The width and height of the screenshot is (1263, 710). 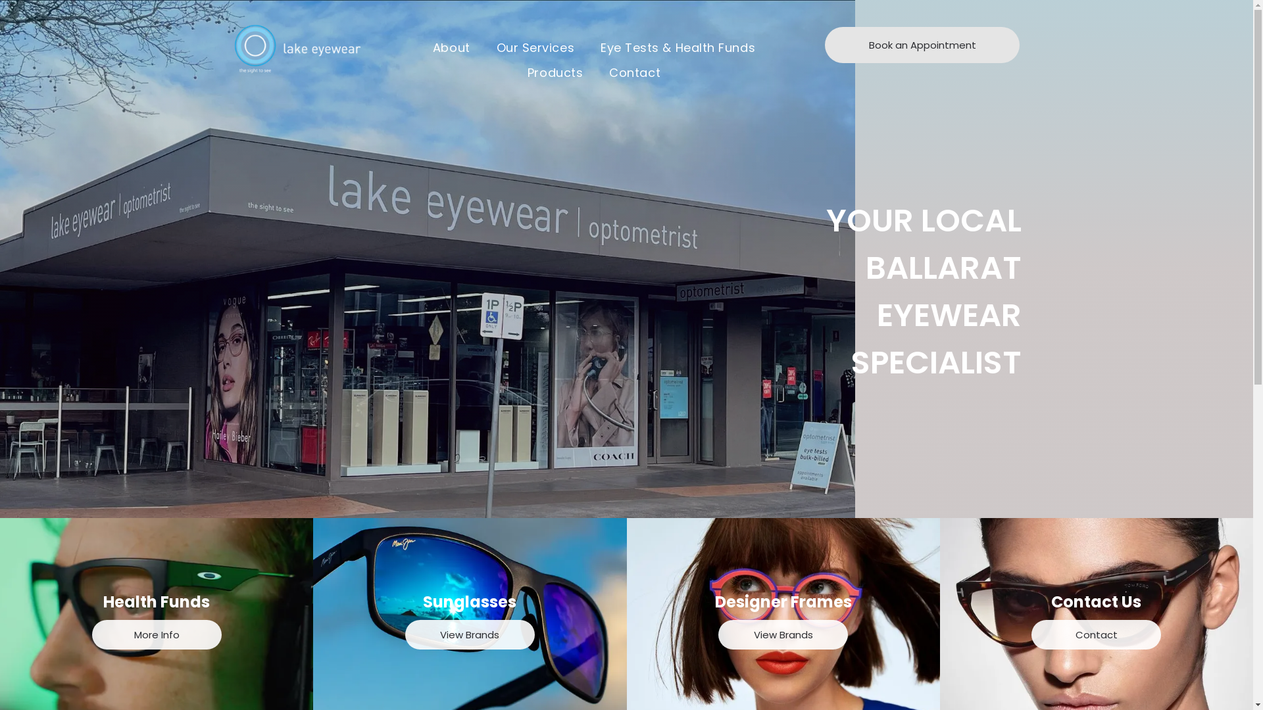 I want to click on Products, so click(x=555, y=72).